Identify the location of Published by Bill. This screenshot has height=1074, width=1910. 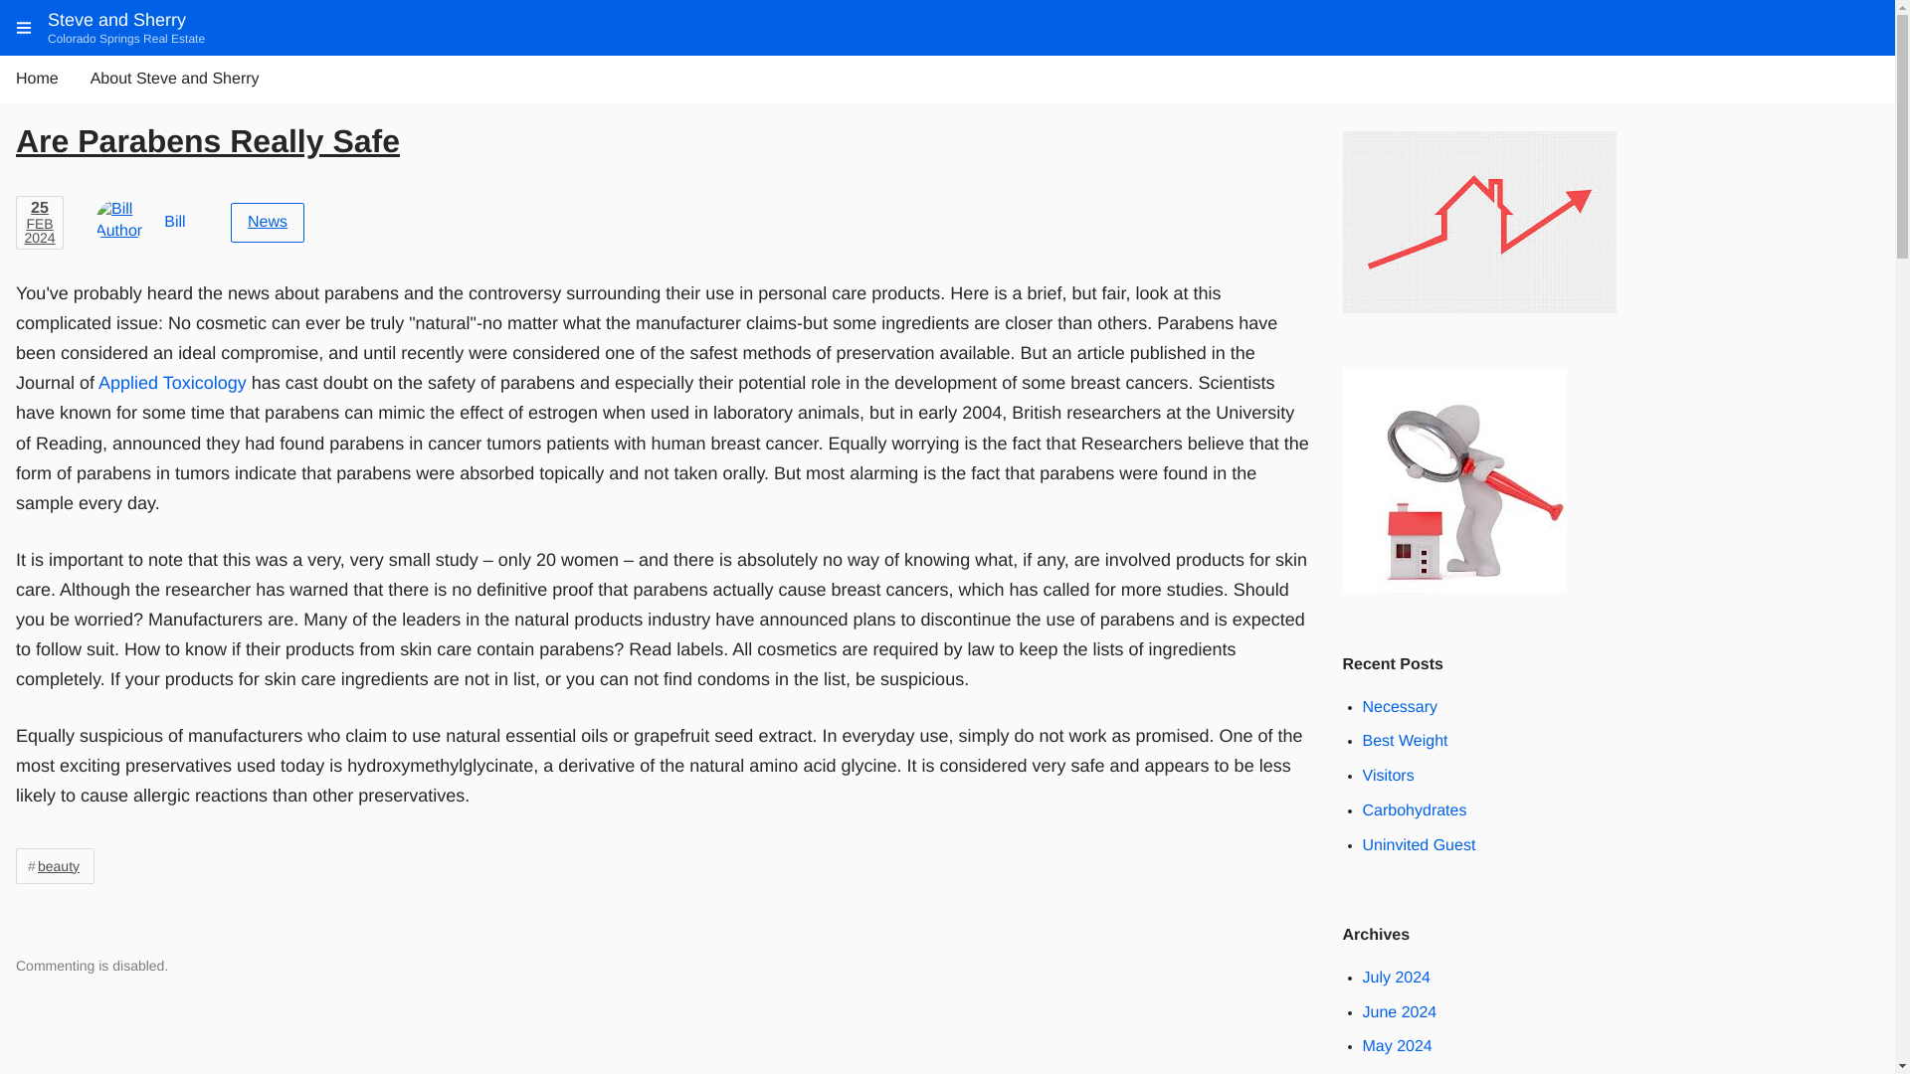
(174, 222).